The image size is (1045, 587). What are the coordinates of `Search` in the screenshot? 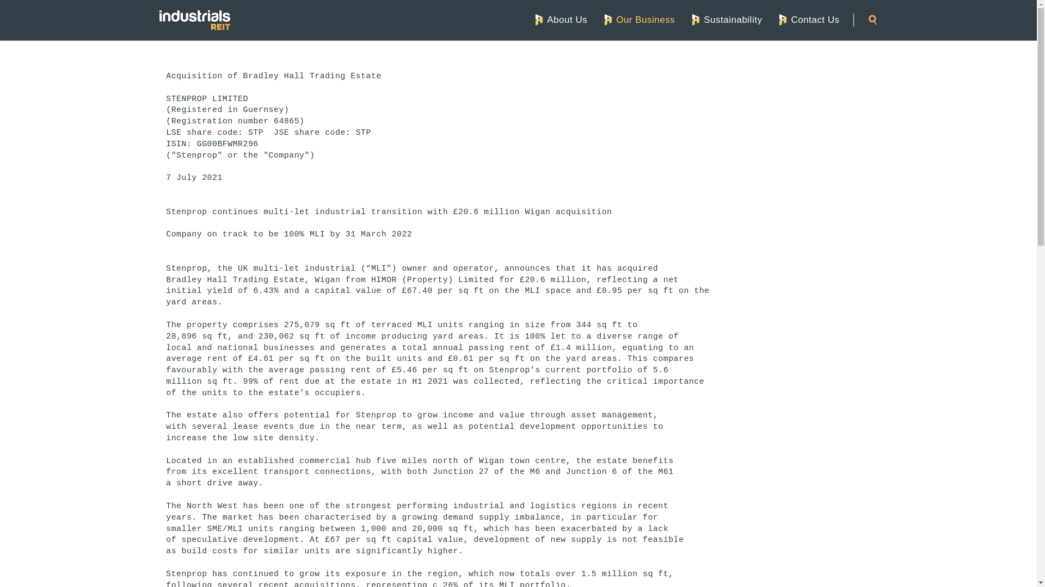 It's located at (872, 20).